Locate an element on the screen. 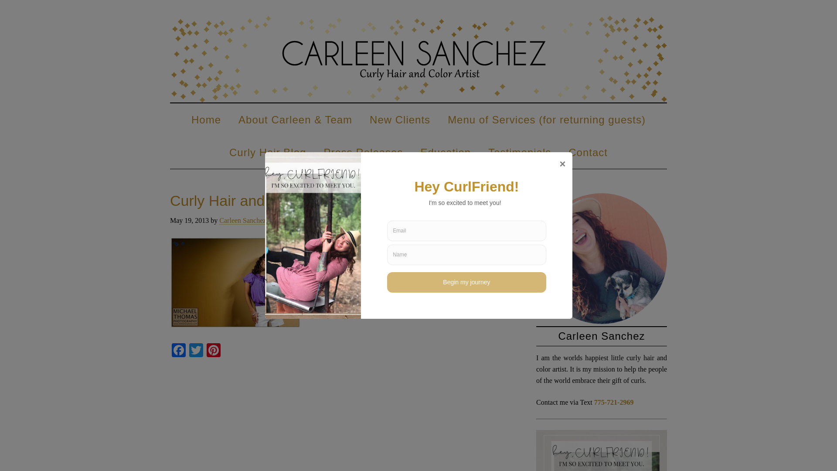 The image size is (837, 471). Contact is located at coordinates (588, 152).